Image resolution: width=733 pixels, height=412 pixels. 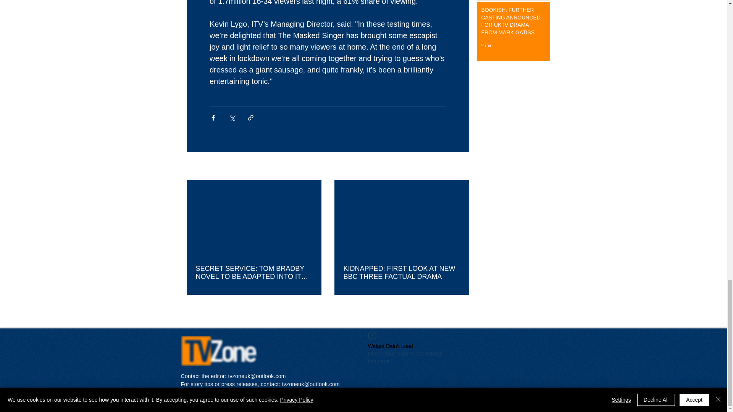 What do you see at coordinates (486, 46) in the screenshot?
I see `2 min` at bounding box center [486, 46].